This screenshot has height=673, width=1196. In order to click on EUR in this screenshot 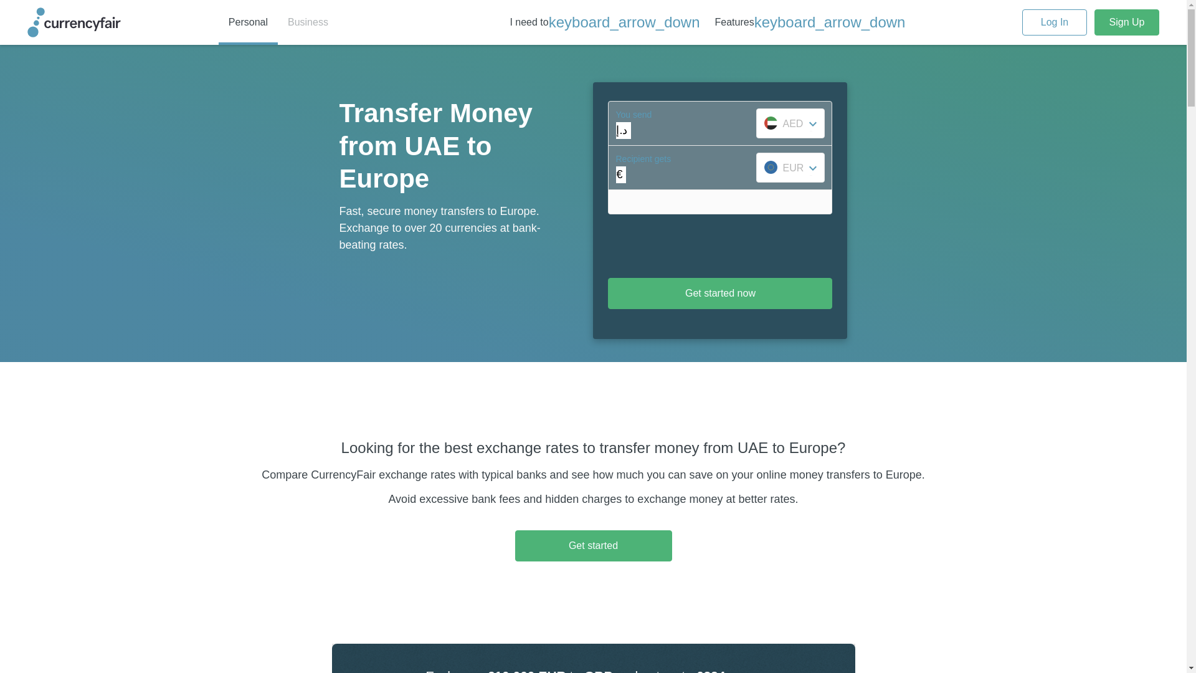, I will do `click(790, 167)`.